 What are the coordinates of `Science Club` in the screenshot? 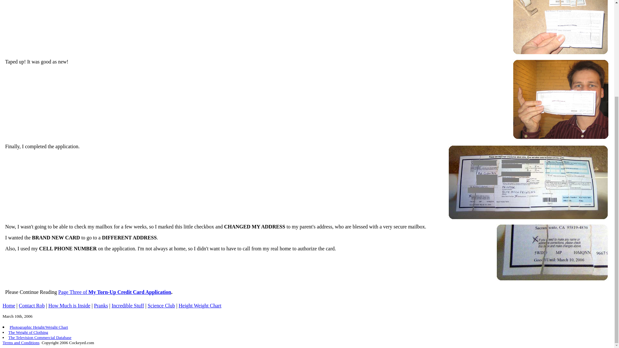 It's located at (161, 305).